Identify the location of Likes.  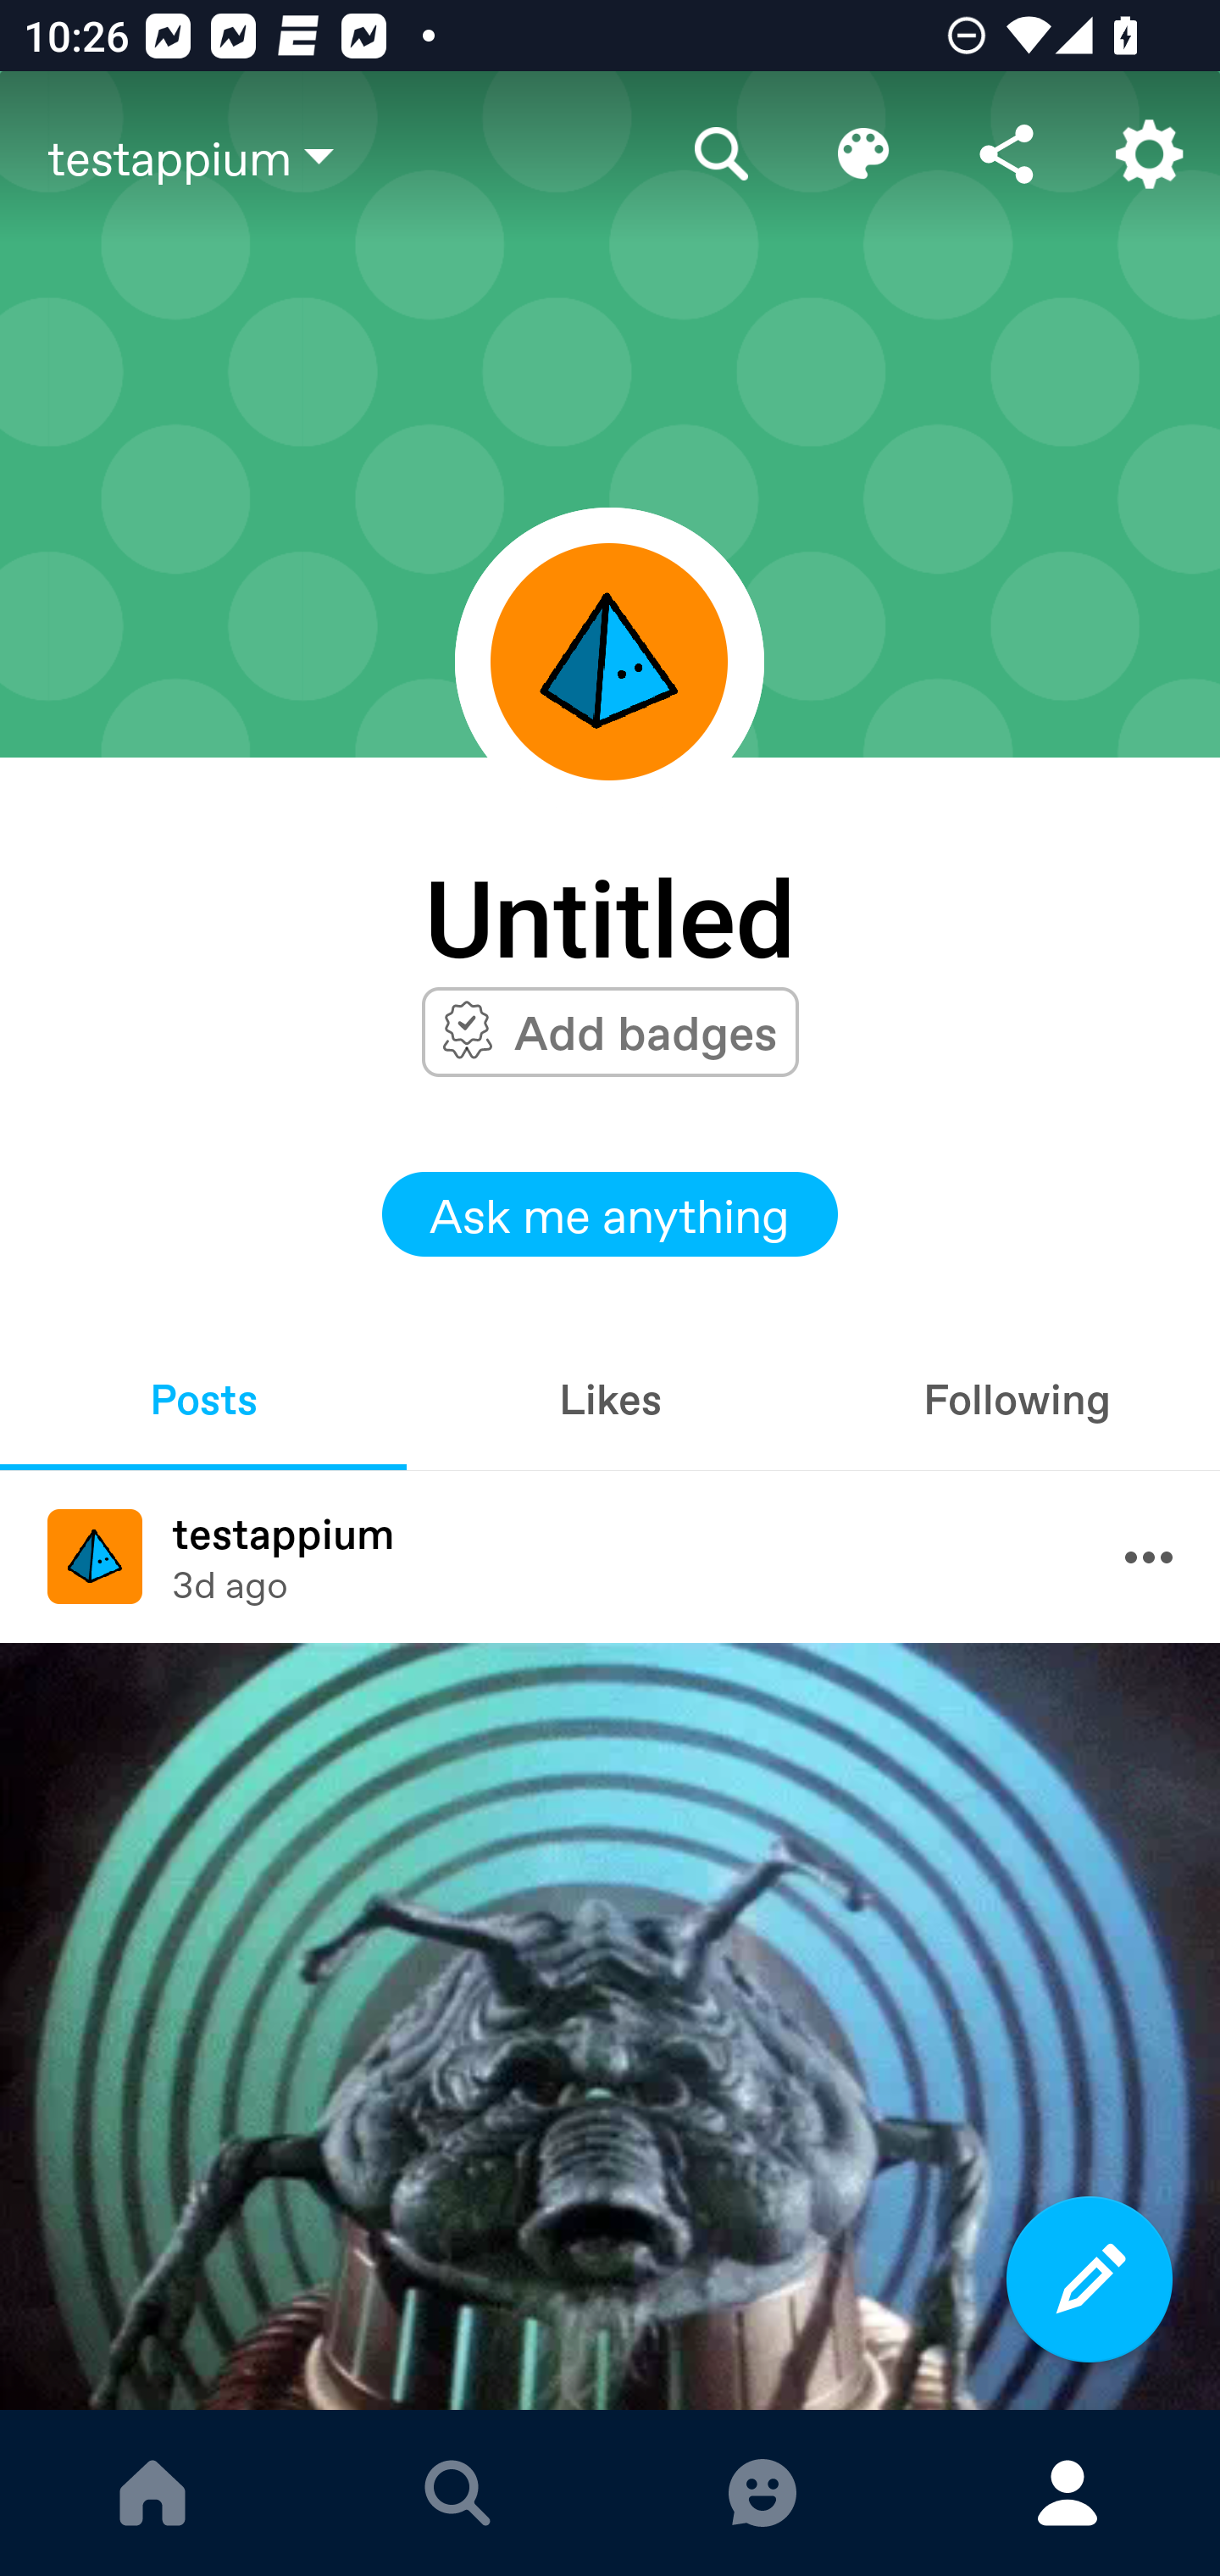
(610, 1398).